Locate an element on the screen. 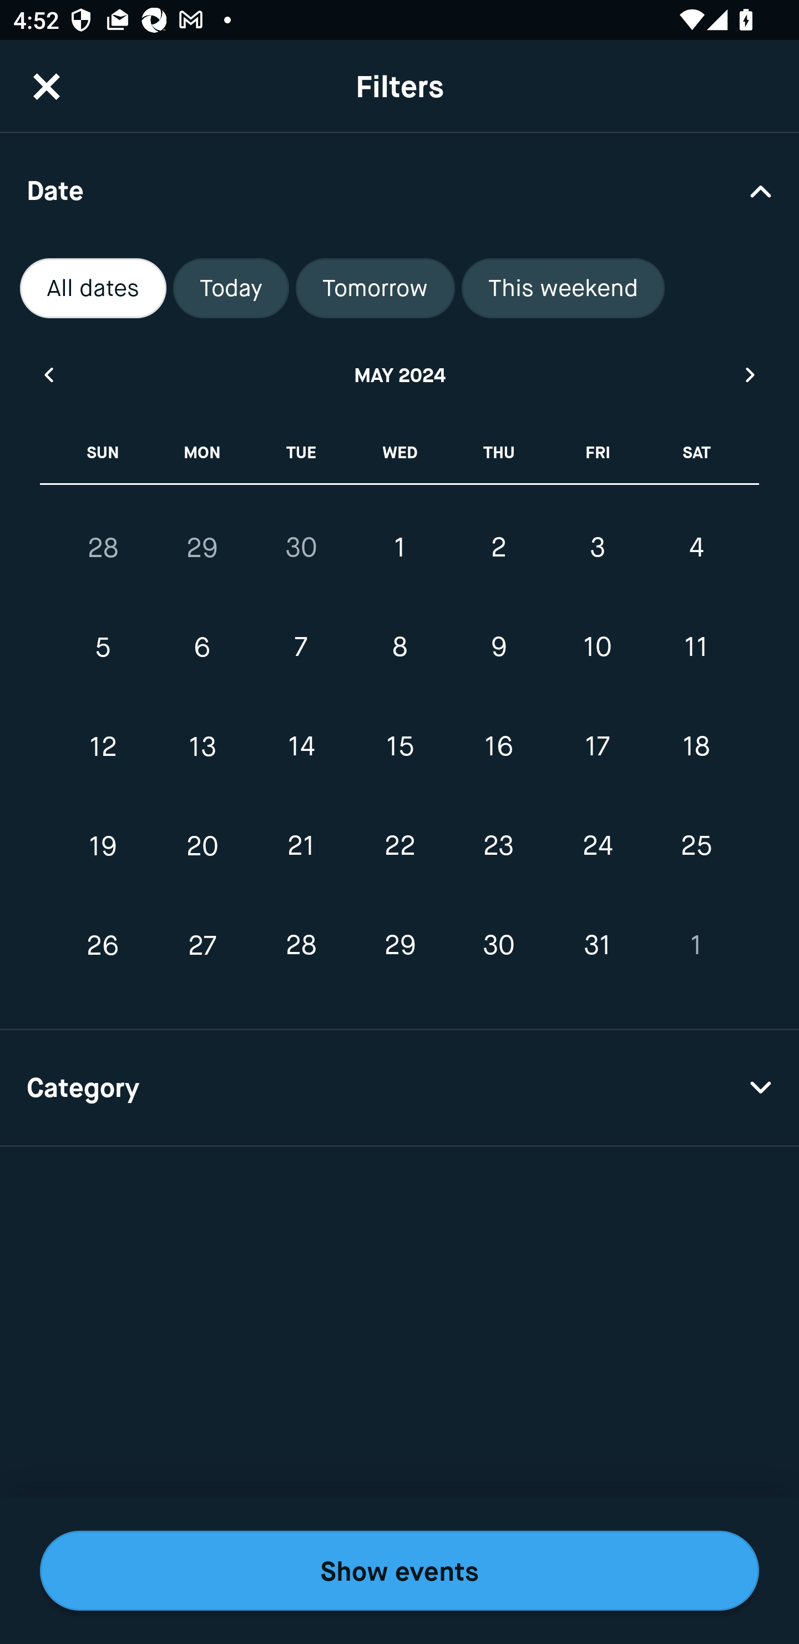  30 is located at coordinates (498, 945).